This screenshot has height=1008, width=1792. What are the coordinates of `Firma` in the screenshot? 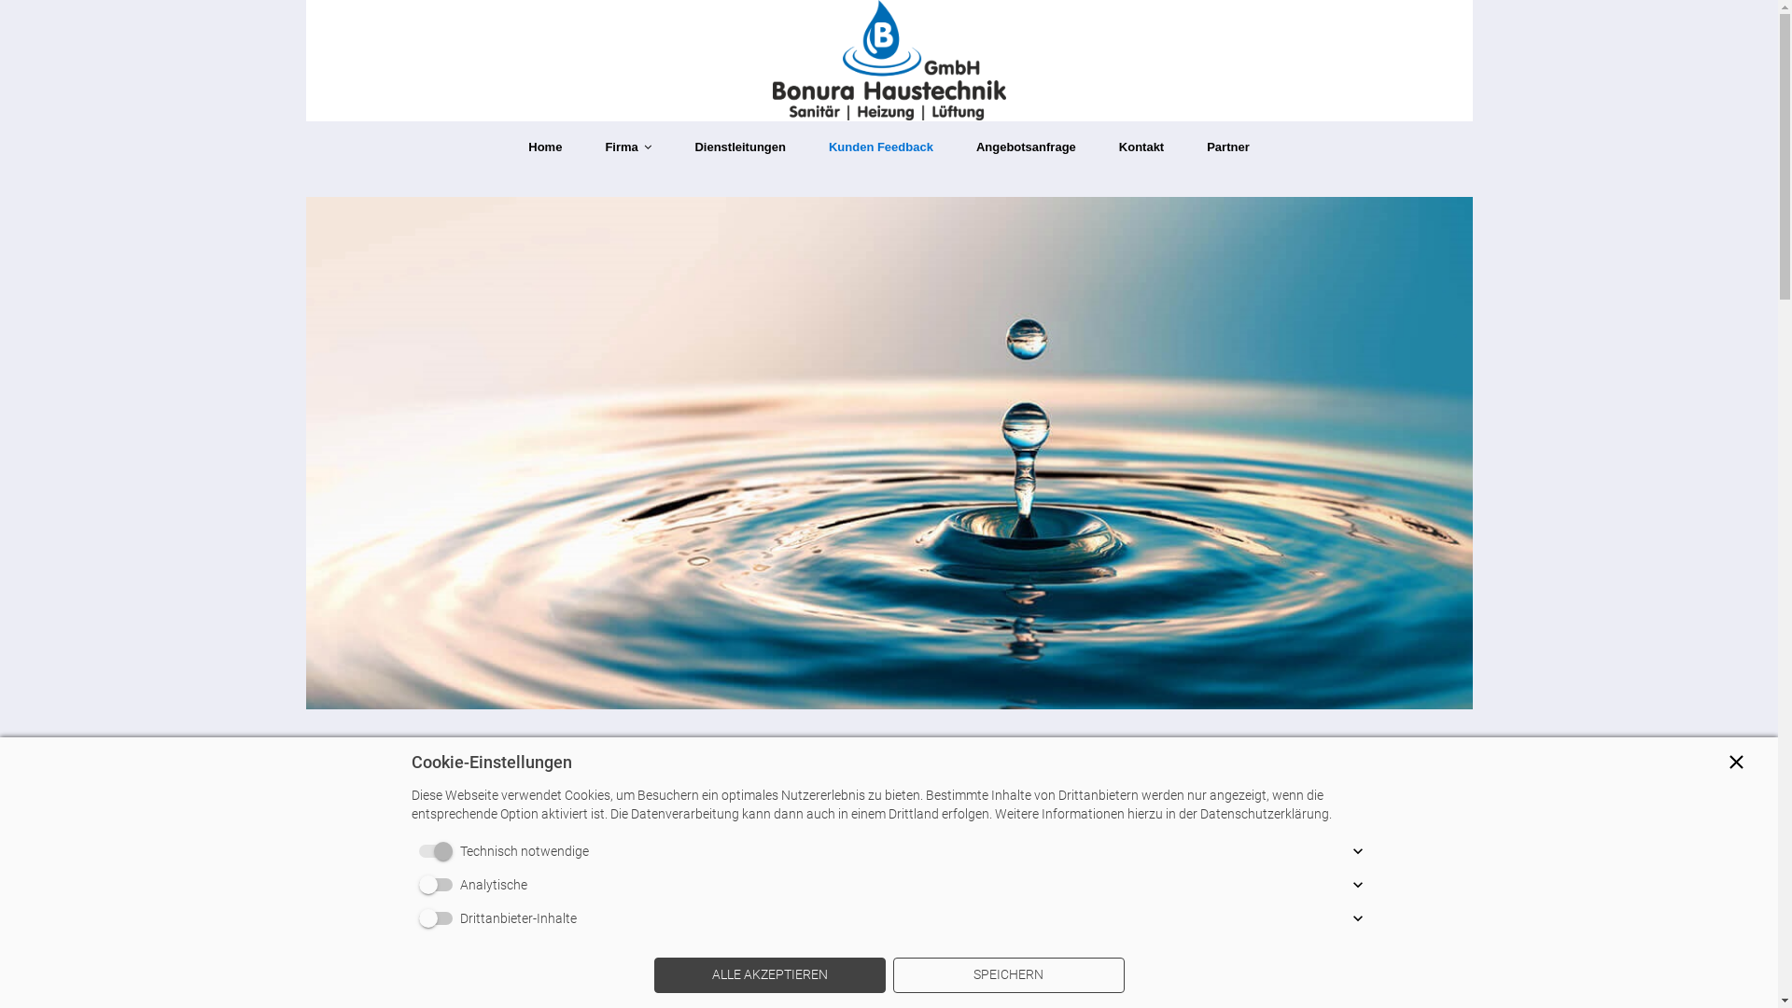 It's located at (628, 147).